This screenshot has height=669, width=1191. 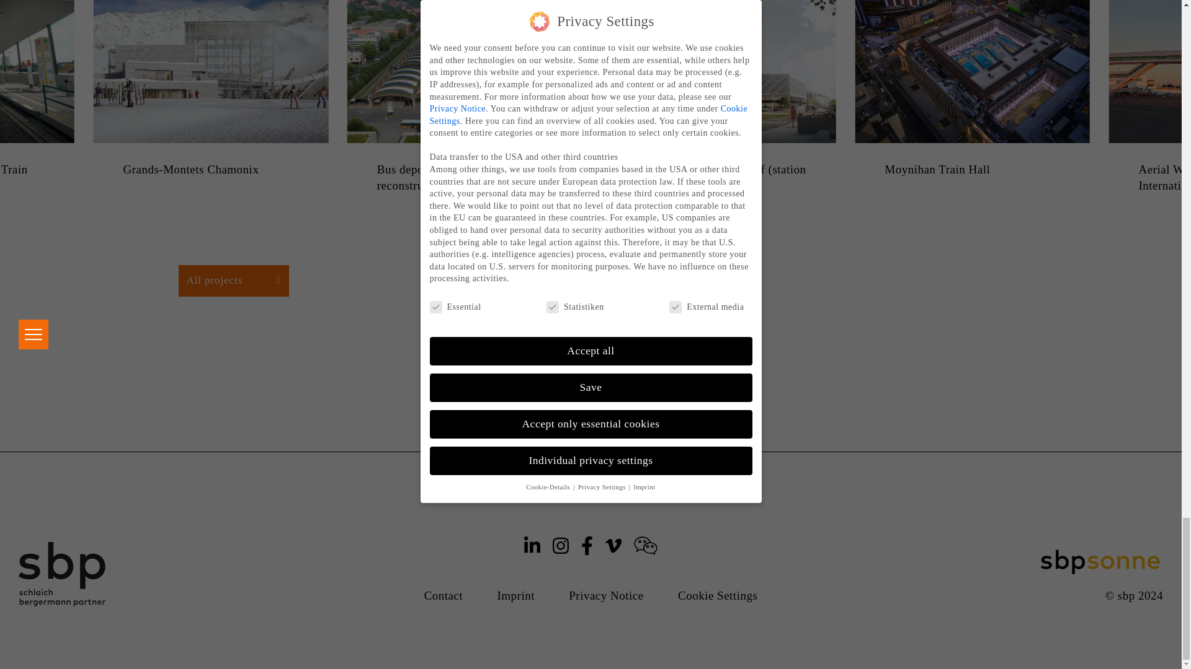 I want to click on Moynihan Train Hall, so click(x=972, y=170).